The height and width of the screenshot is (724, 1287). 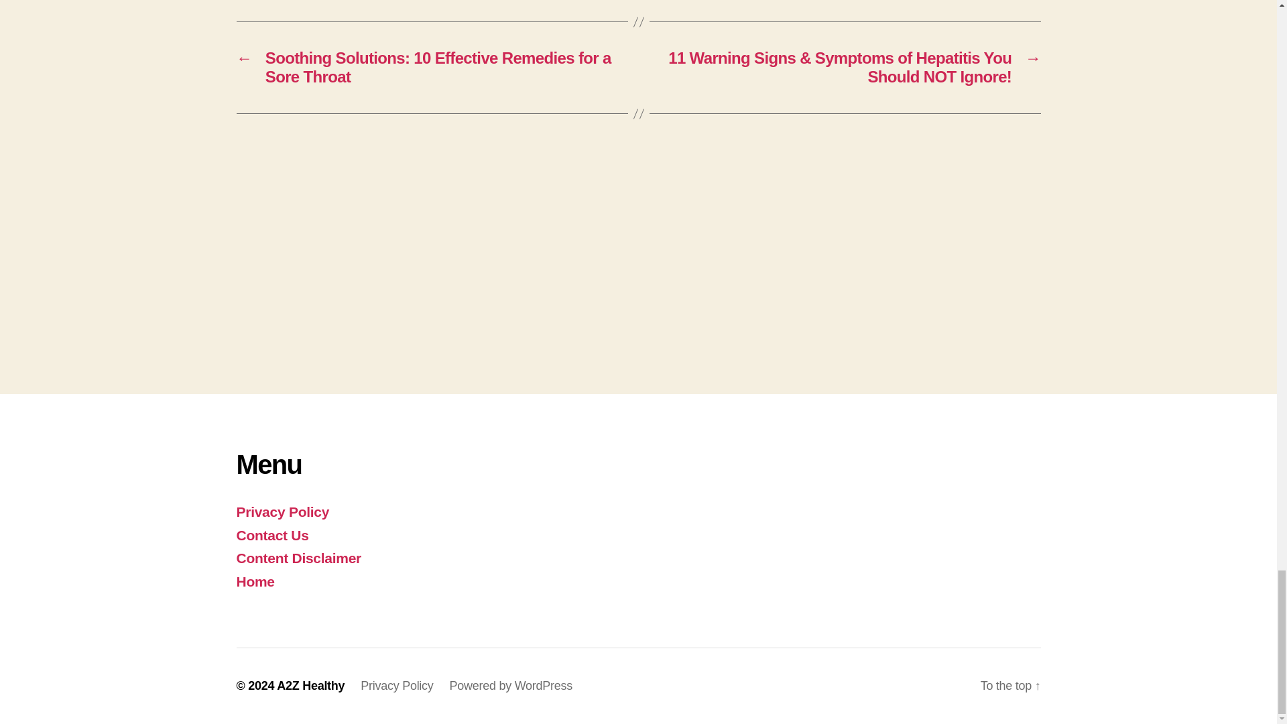 I want to click on Powered by WordPress, so click(x=511, y=685).